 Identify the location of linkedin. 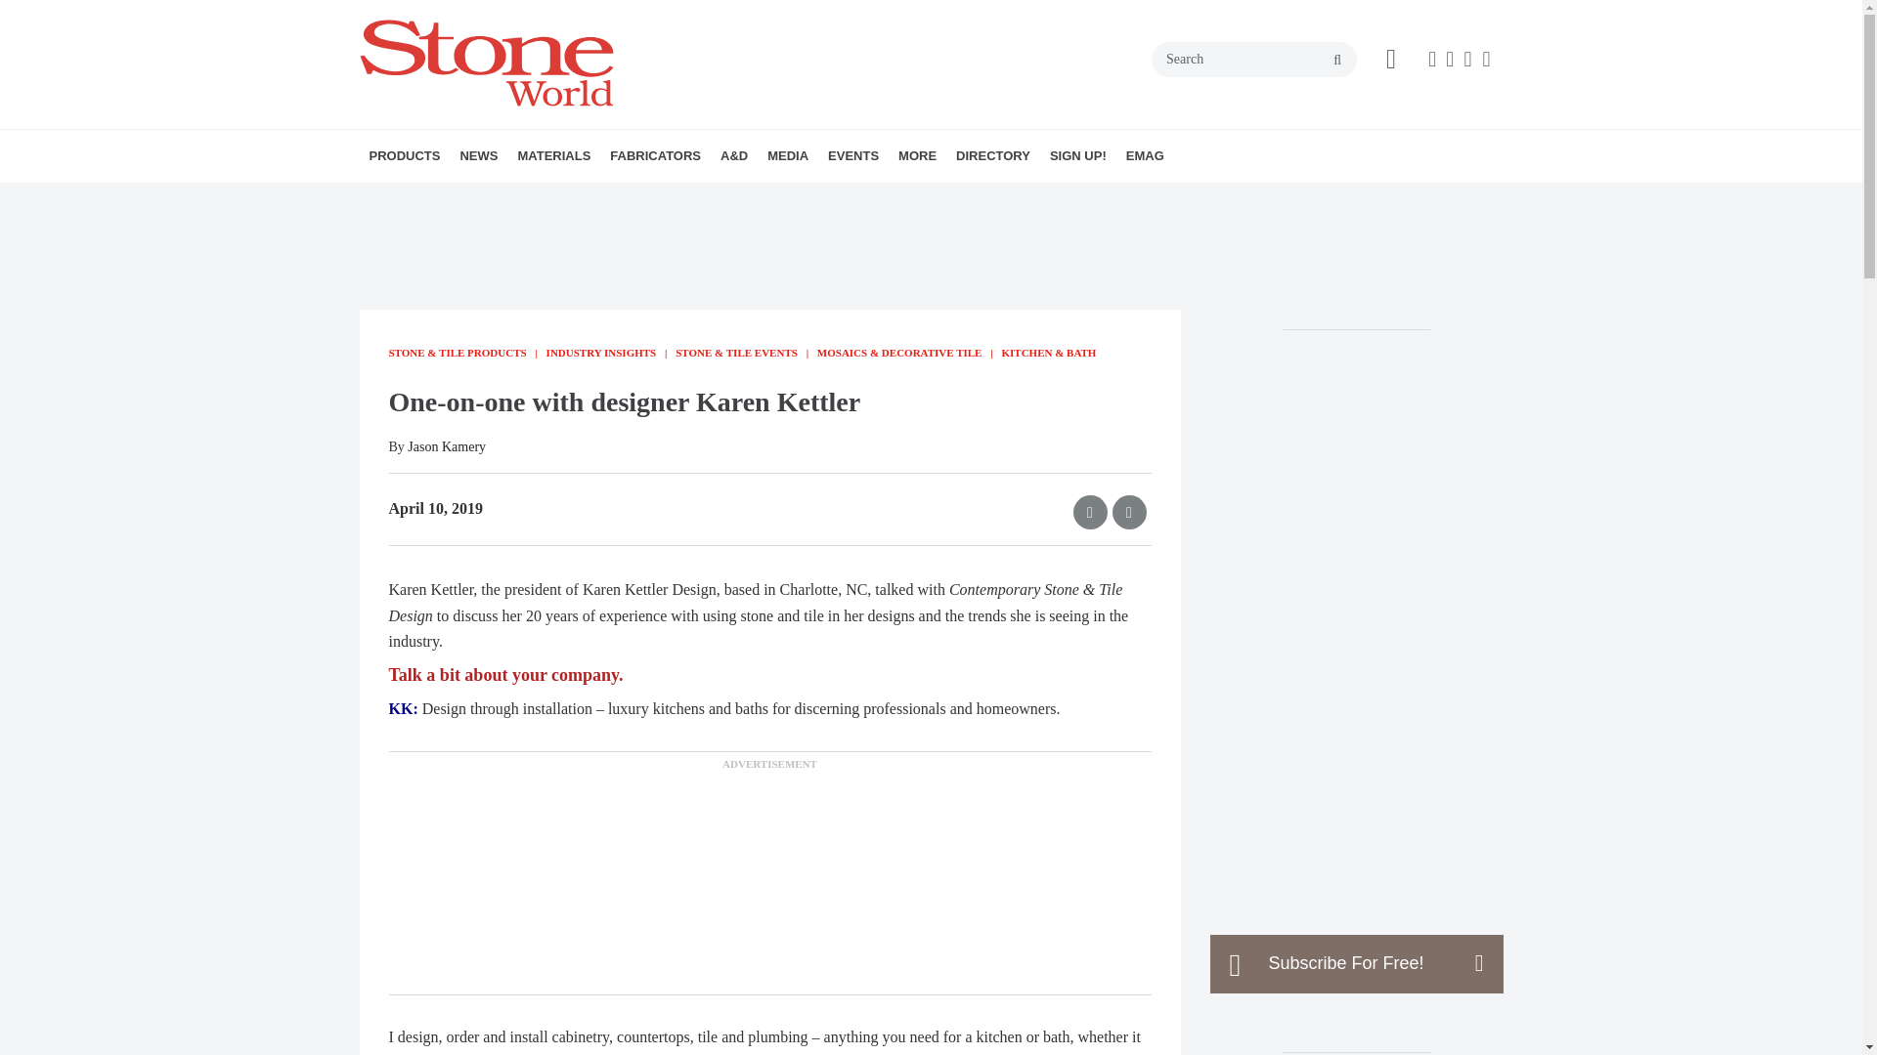
(1467, 59).